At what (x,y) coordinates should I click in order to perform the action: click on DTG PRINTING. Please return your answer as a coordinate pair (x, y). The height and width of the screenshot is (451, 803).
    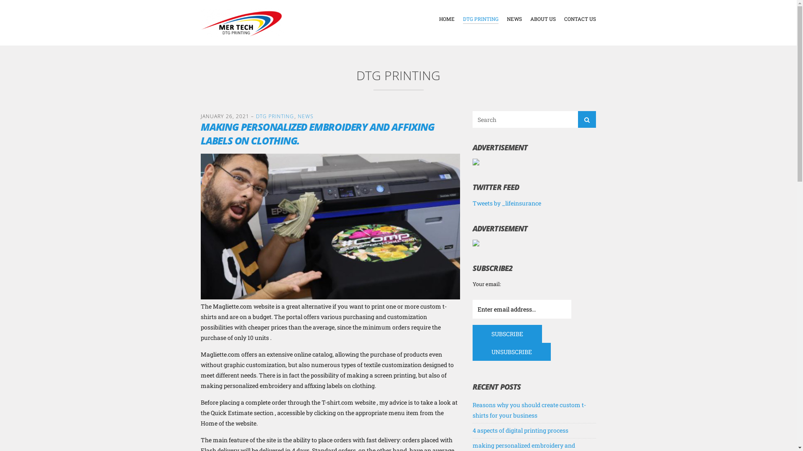
    Looking at the image, I should click on (481, 19).